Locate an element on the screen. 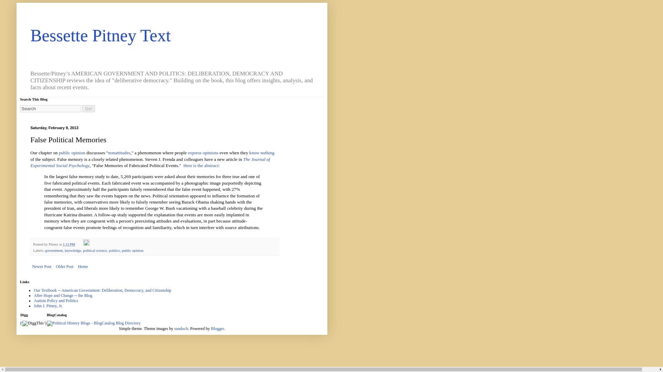 The width and height of the screenshot is (663, 372). Here is the abstract is located at coordinates (201, 165).